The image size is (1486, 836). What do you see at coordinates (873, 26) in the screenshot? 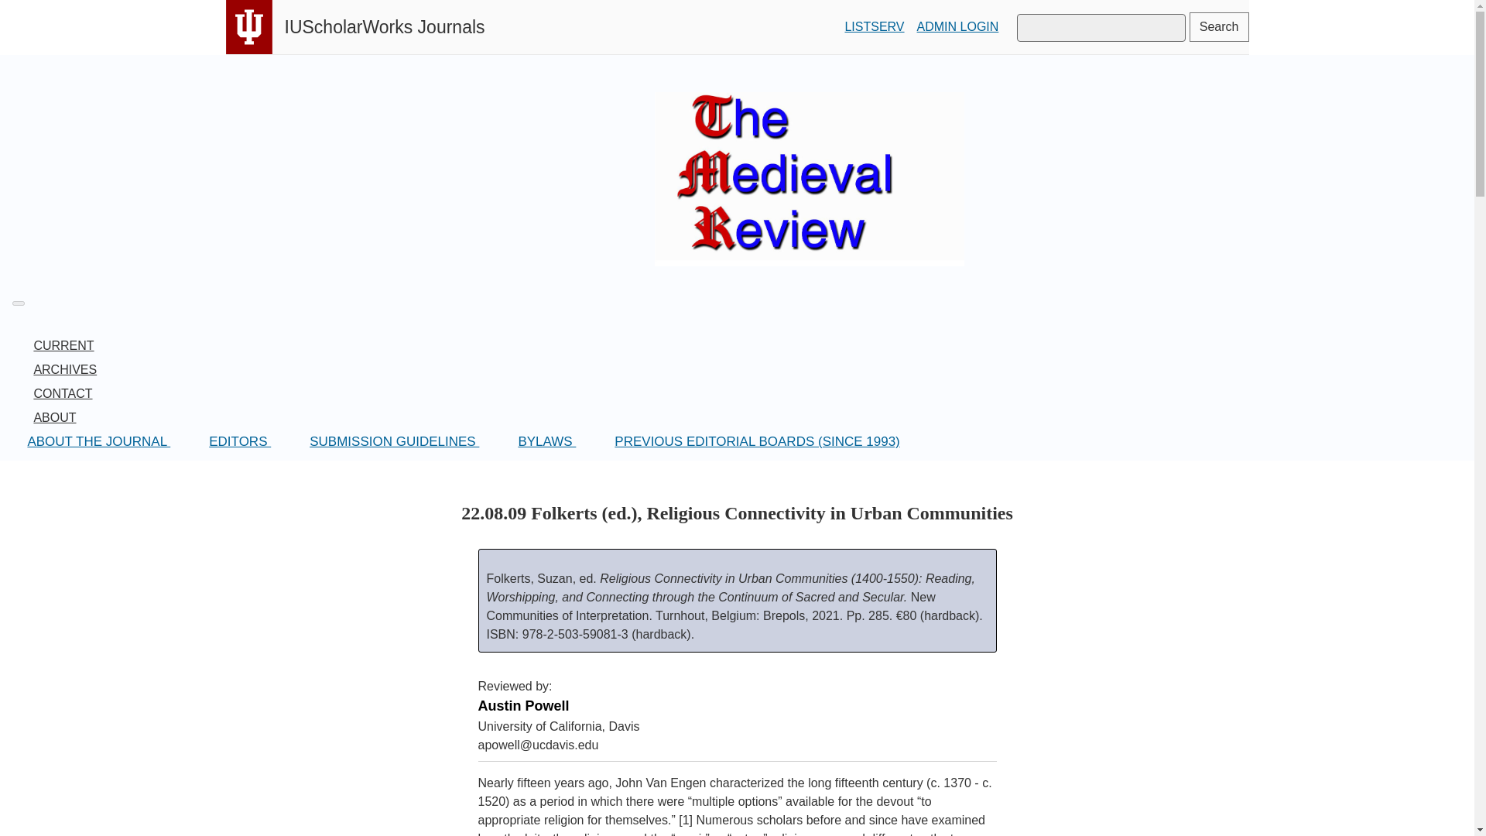
I see `LISTSERV` at bounding box center [873, 26].